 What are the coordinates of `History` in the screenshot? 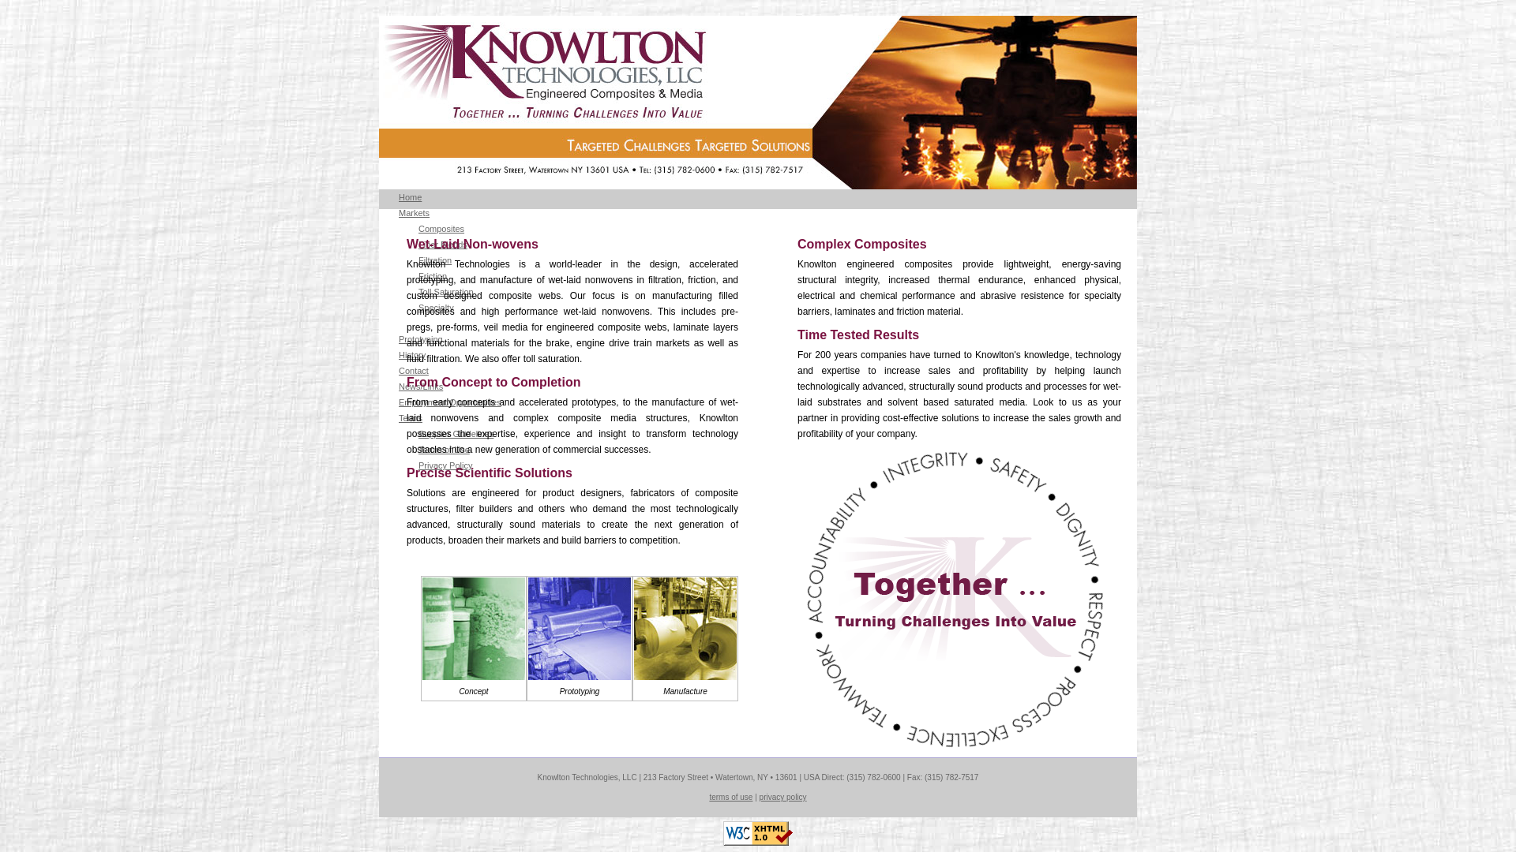 It's located at (412, 354).